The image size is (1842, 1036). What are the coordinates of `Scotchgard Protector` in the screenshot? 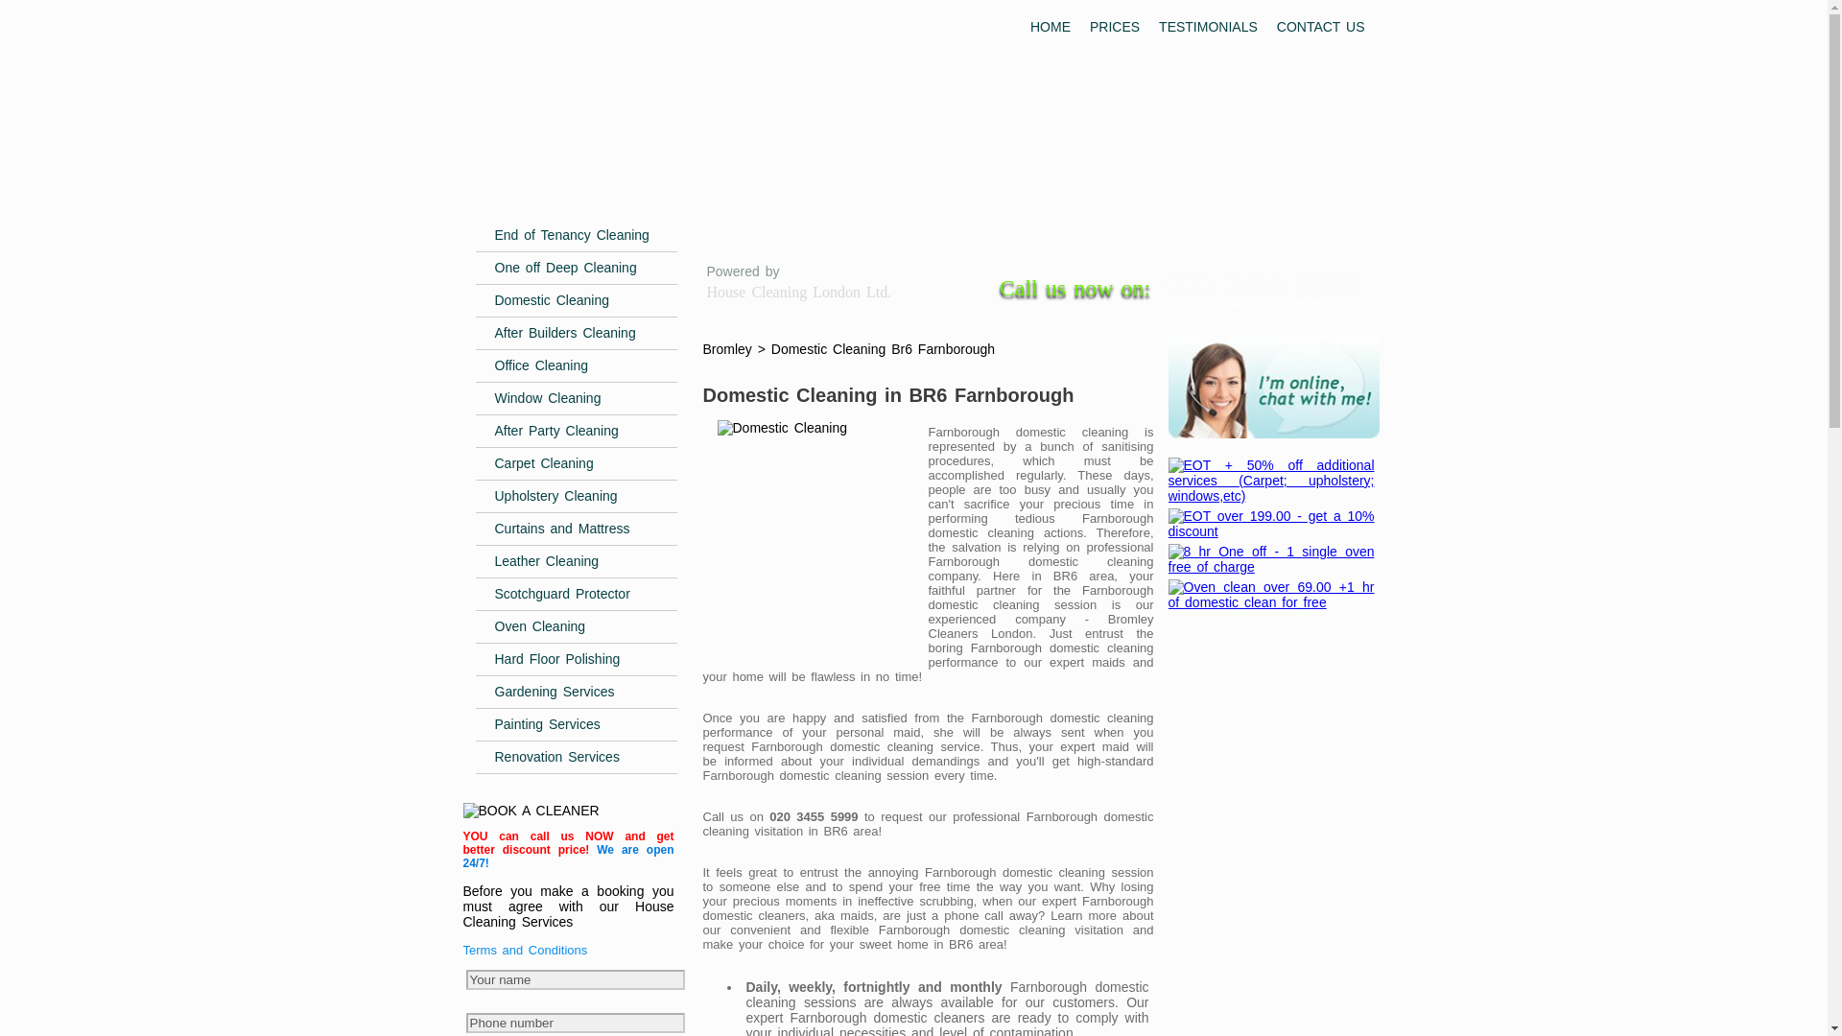 It's located at (576, 595).